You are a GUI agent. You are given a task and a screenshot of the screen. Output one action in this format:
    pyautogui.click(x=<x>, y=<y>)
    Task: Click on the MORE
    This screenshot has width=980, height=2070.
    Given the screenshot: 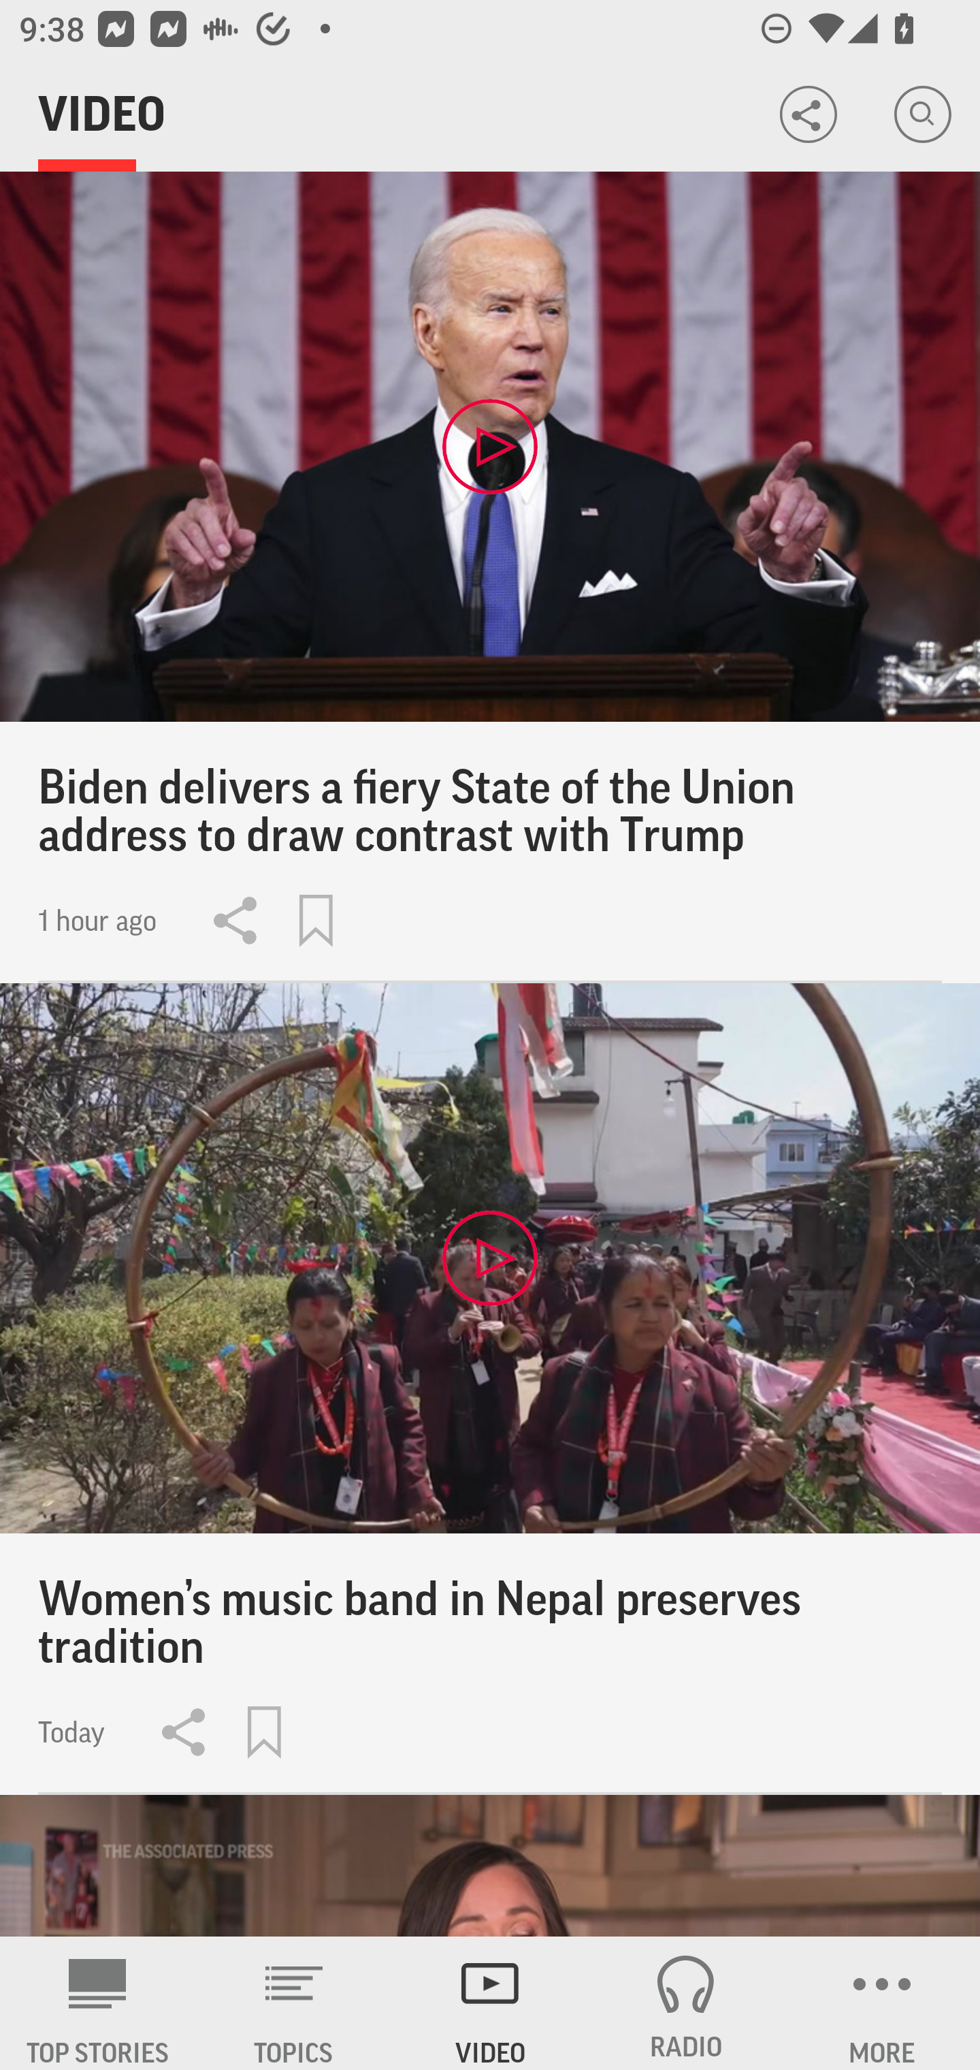 What is the action you would take?
    pyautogui.click(x=882, y=2003)
    